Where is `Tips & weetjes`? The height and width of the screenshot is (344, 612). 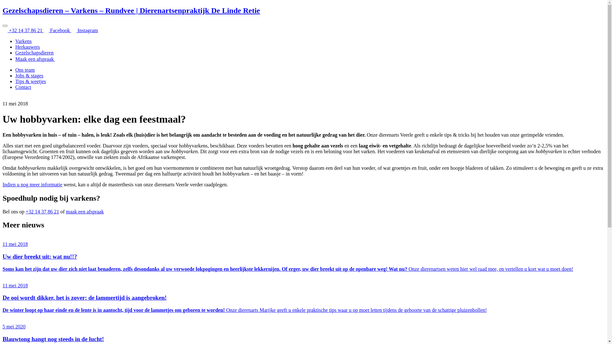
Tips & weetjes is located at coordinates (31, 82).